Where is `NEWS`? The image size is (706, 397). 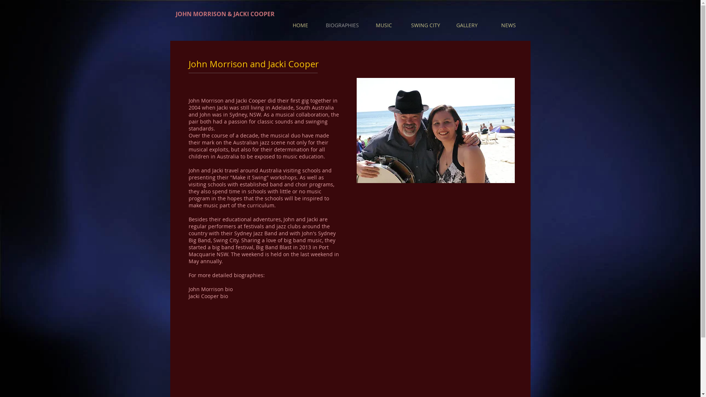
NEWS is located at coordinates (508, 25).